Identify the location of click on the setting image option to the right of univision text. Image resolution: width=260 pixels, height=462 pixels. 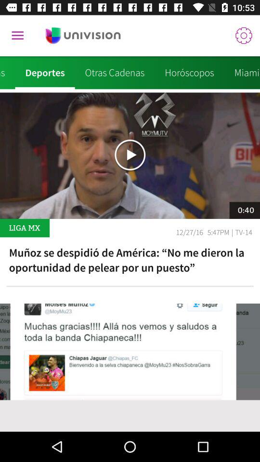
(244, 36).